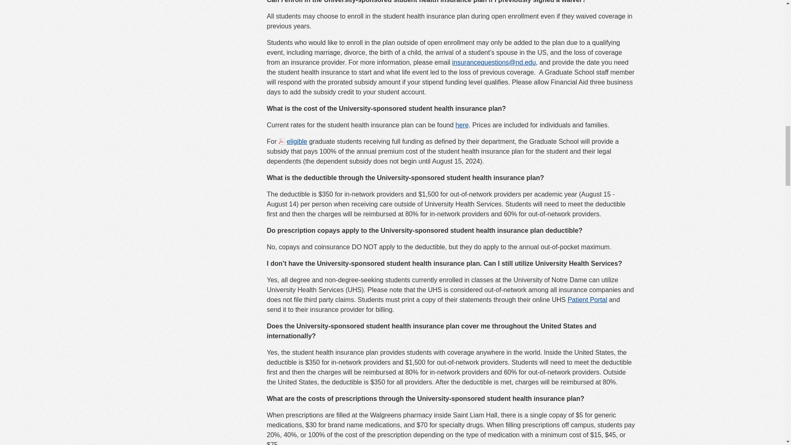 The image size is (791, 445). I want to click on Patient Portal, so click(587, 300).